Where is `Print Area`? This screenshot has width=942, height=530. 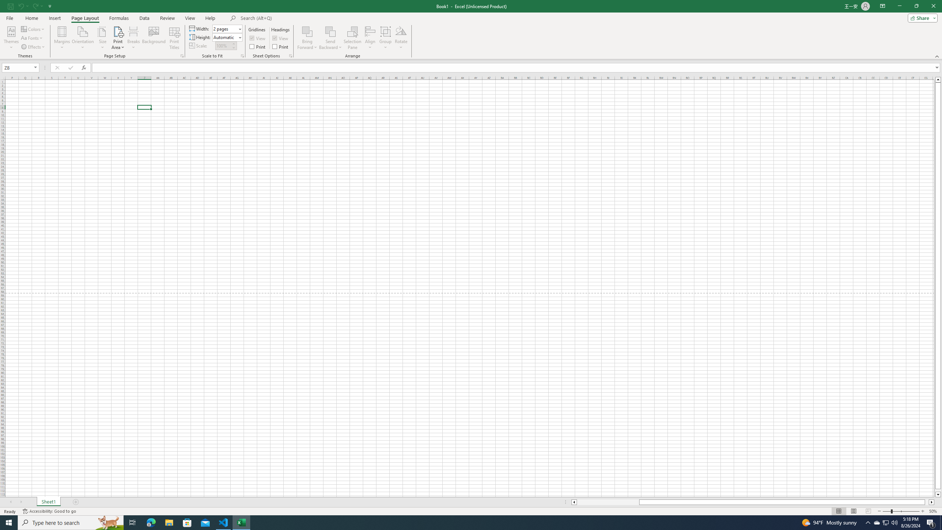 Print Area is located at coordinates (118, 38).